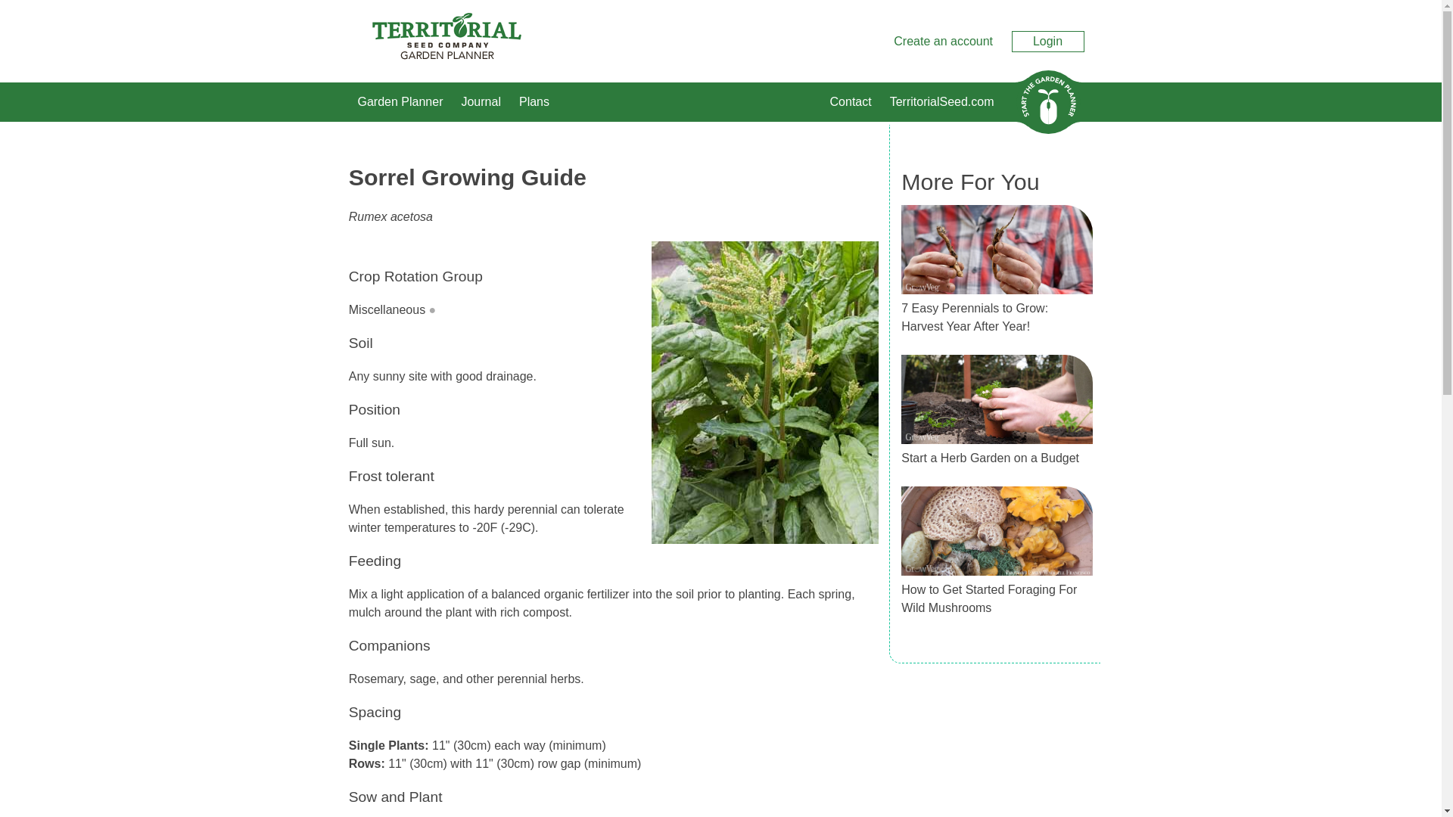  What do you see at coordinates (941, 101) in the screenshot?
I see `Go back to the main website` at bounding box center [941, 101].